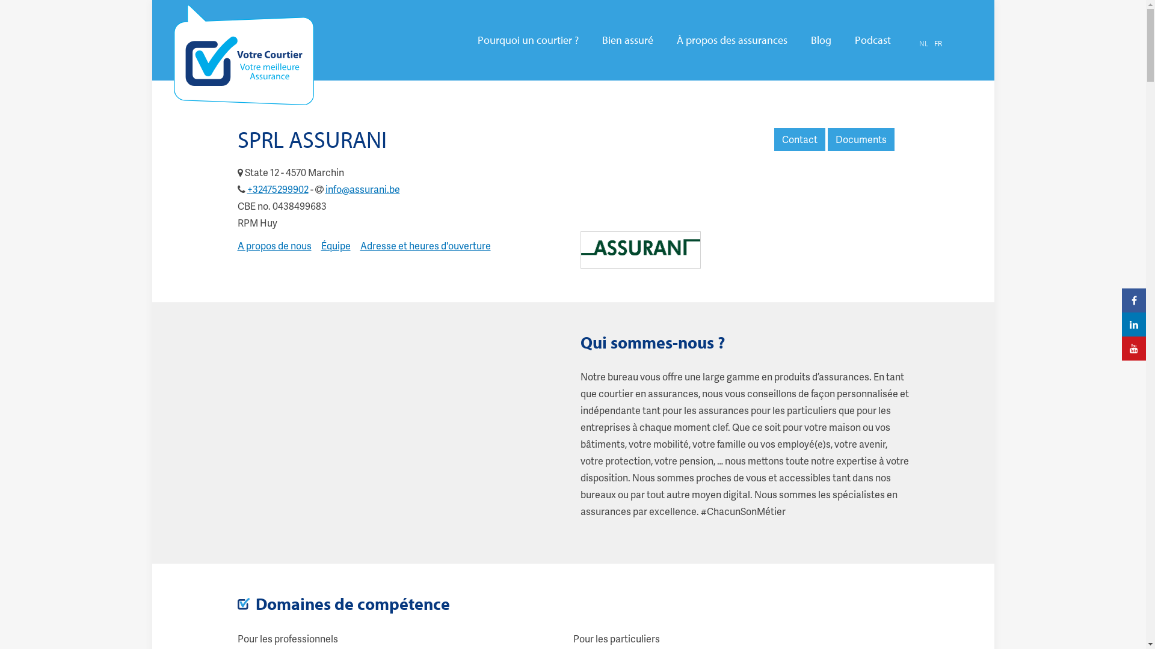 The height and width of the screenshot is (649, 1155). What do you see at coordinates (937, 43) in the screenshot?
I see `FR` at bounding box center [937, 43].